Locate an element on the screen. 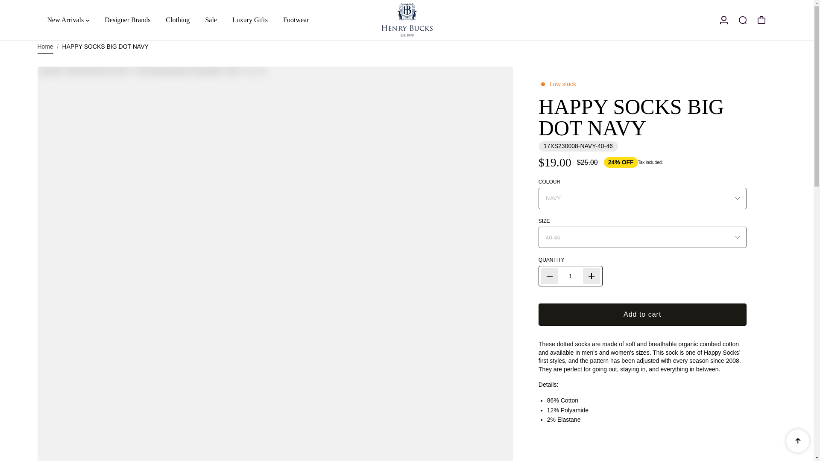 This screenshot has width=820, height=461. Search is located at coordinates (742, 20).